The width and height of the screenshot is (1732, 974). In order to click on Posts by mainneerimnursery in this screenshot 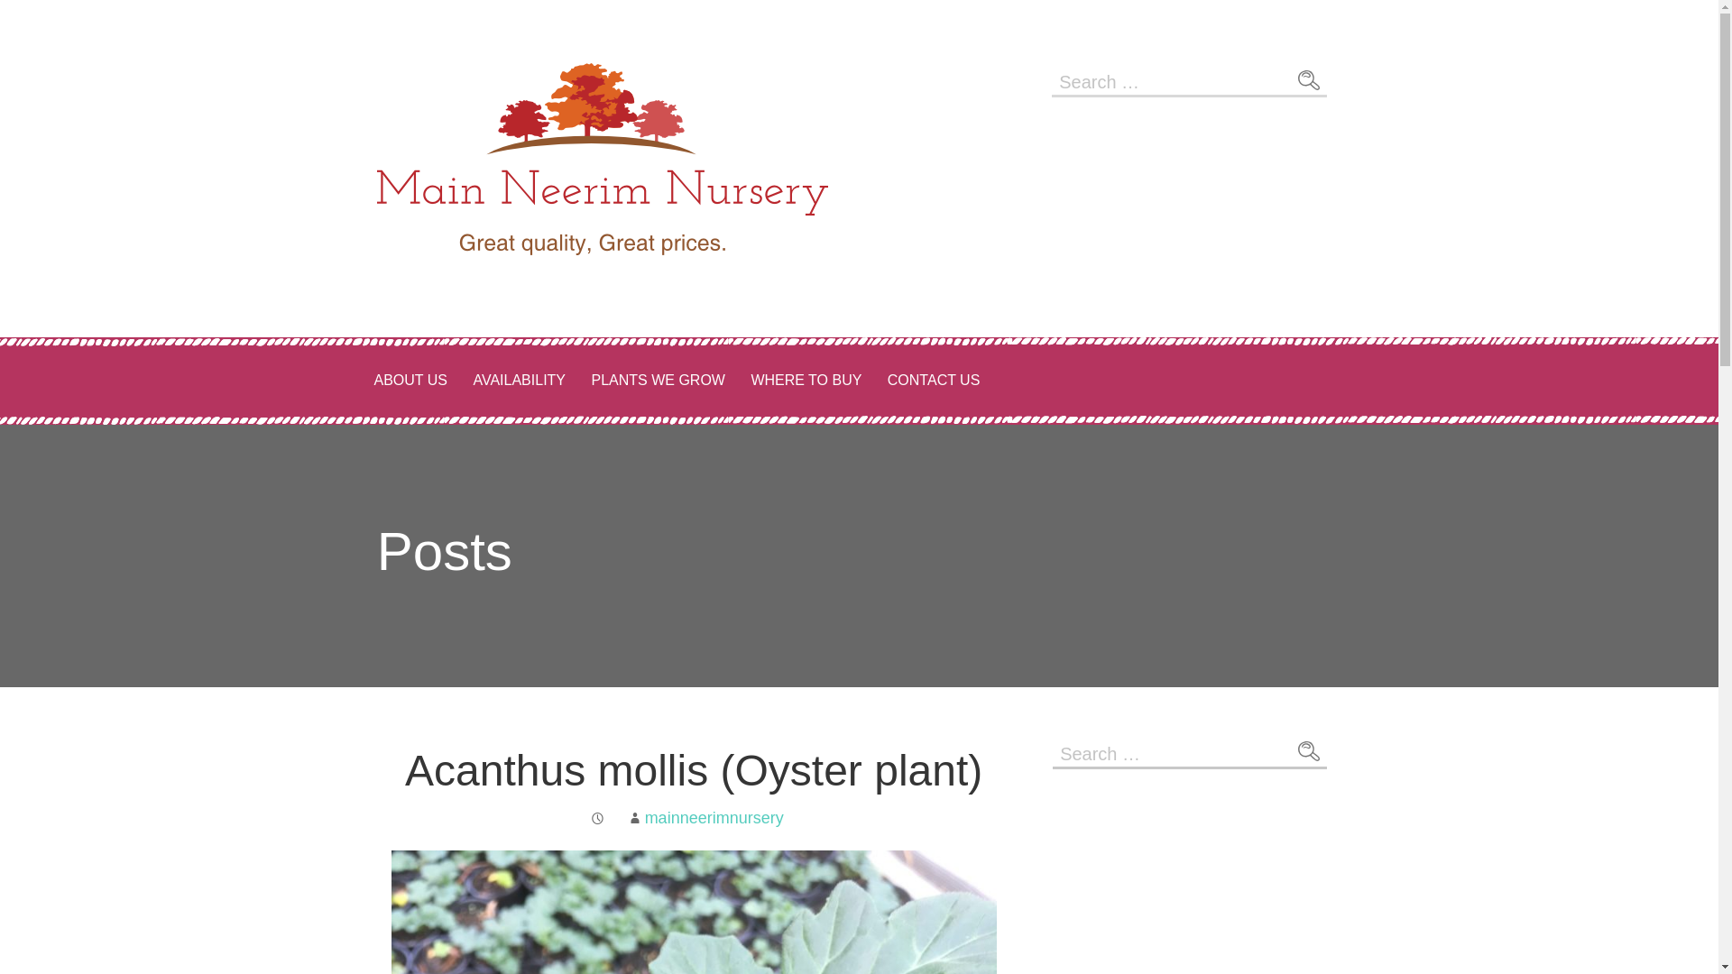, I will do `click(714, 817)`.